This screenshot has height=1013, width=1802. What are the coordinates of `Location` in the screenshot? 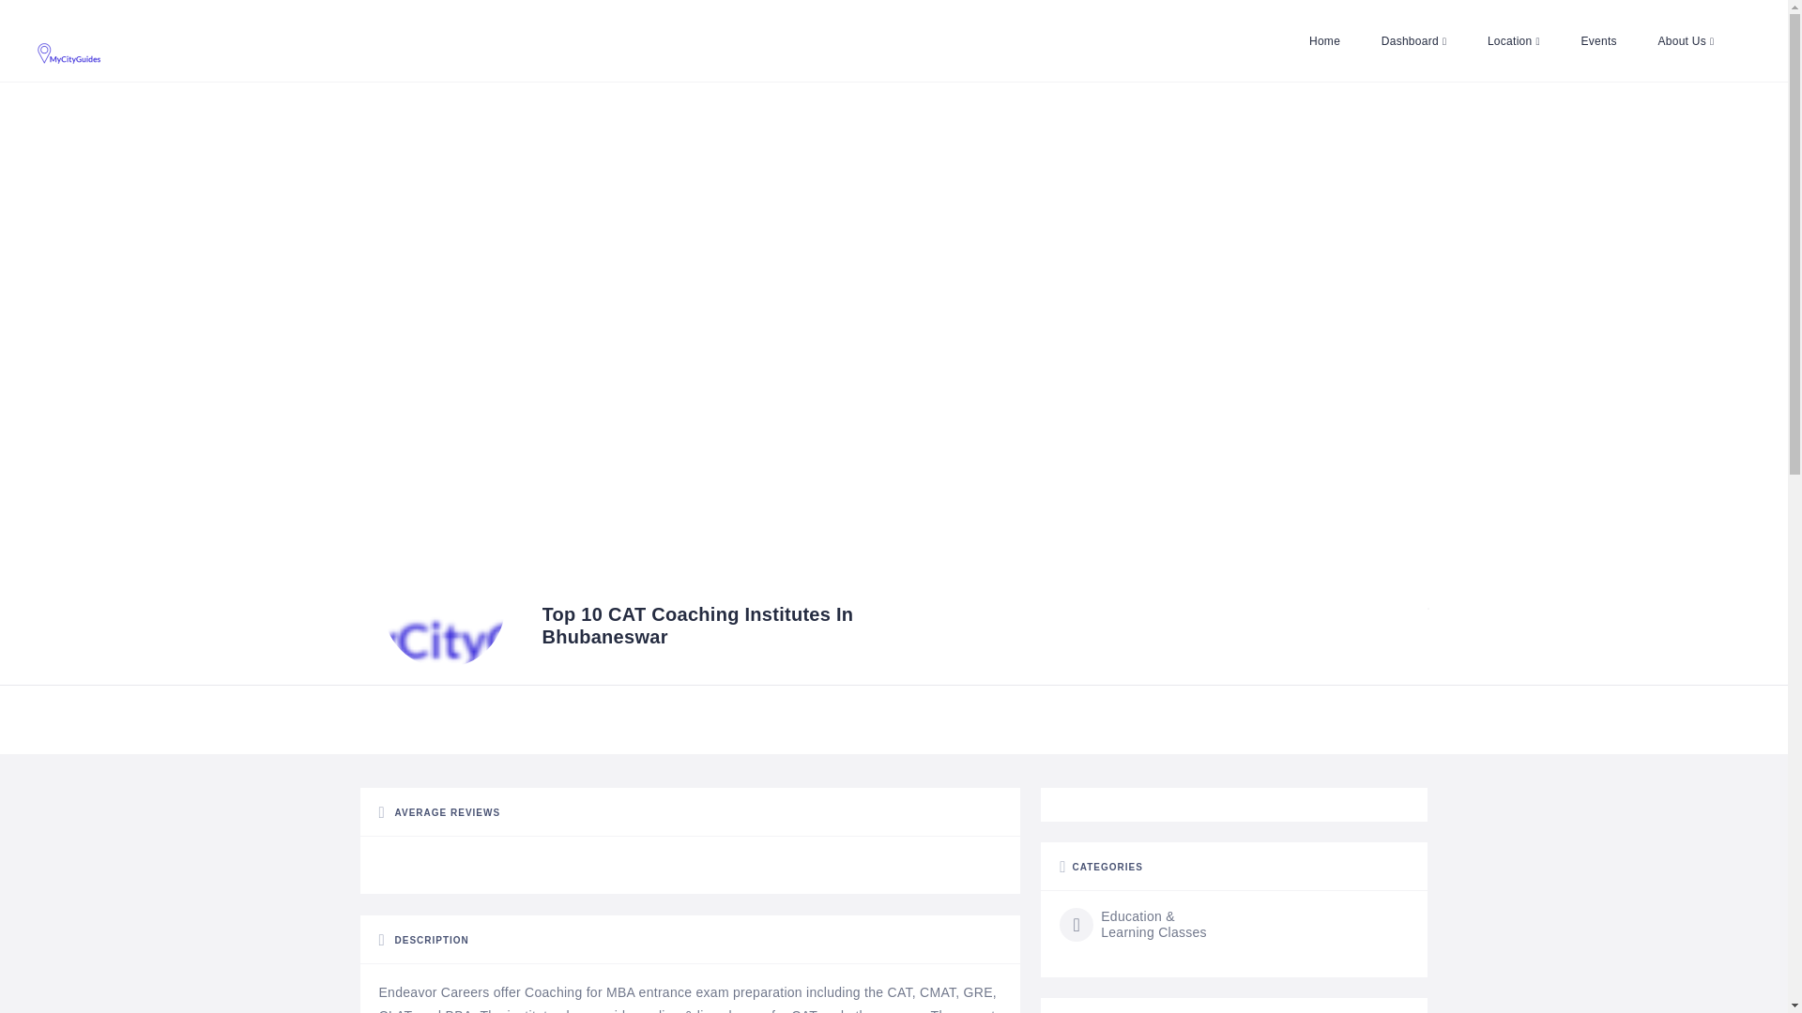 It's located at (1513, 41).